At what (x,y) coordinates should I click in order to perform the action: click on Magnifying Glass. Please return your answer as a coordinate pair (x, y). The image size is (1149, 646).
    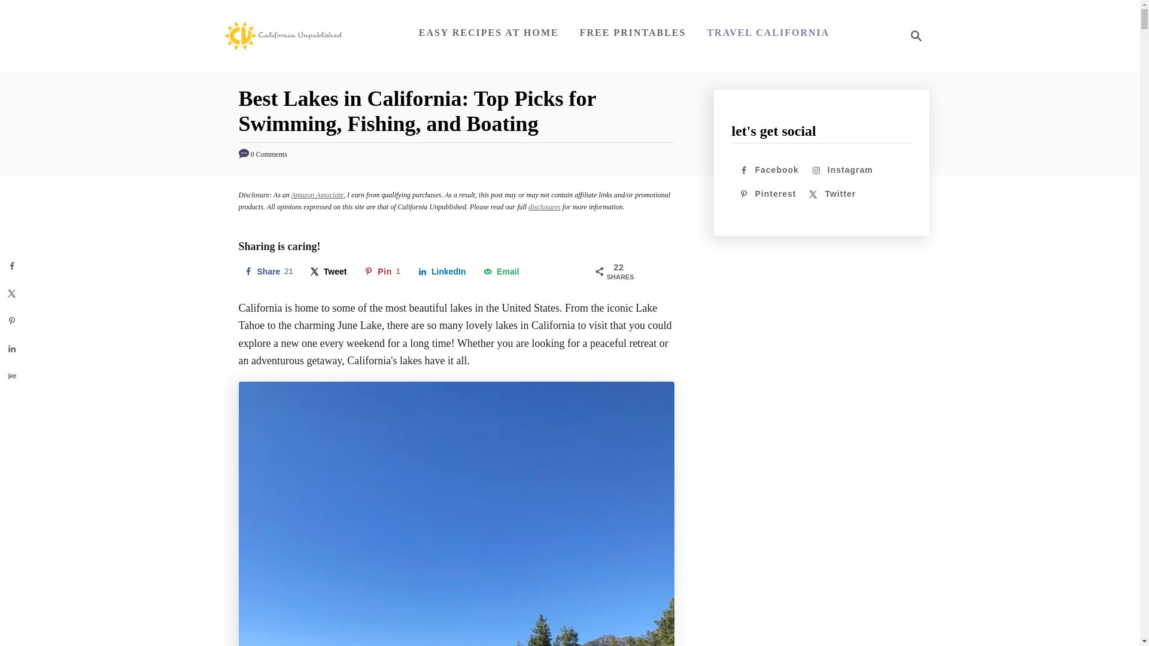
    Looking at the image, I should click on (768, 32).